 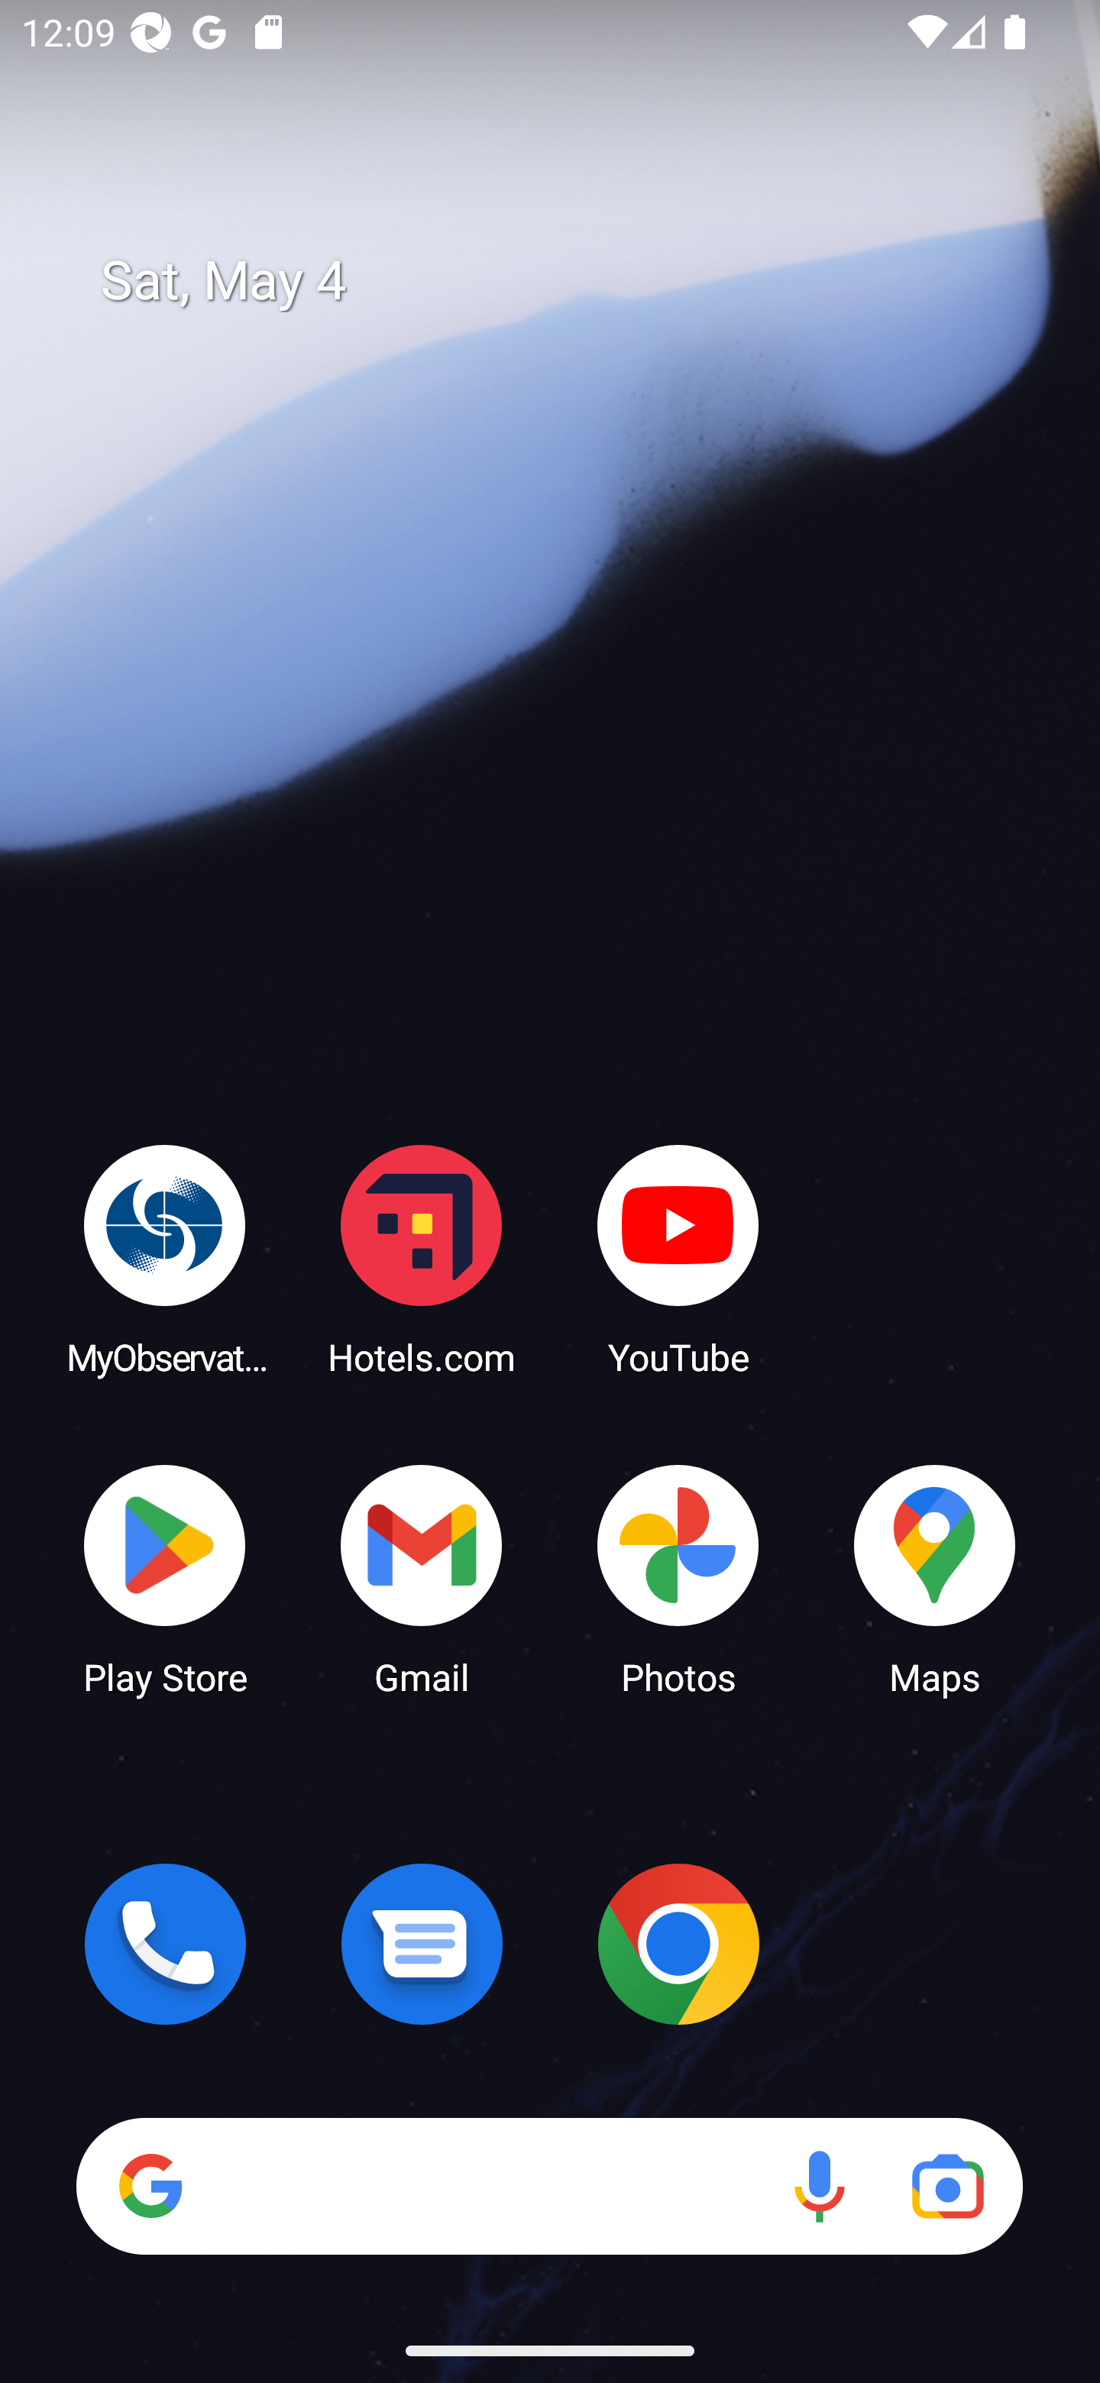 What do you see at coordinates (422, 1578) in the screenshot?
I see `Gmail` at bounding box center [422, 1578].